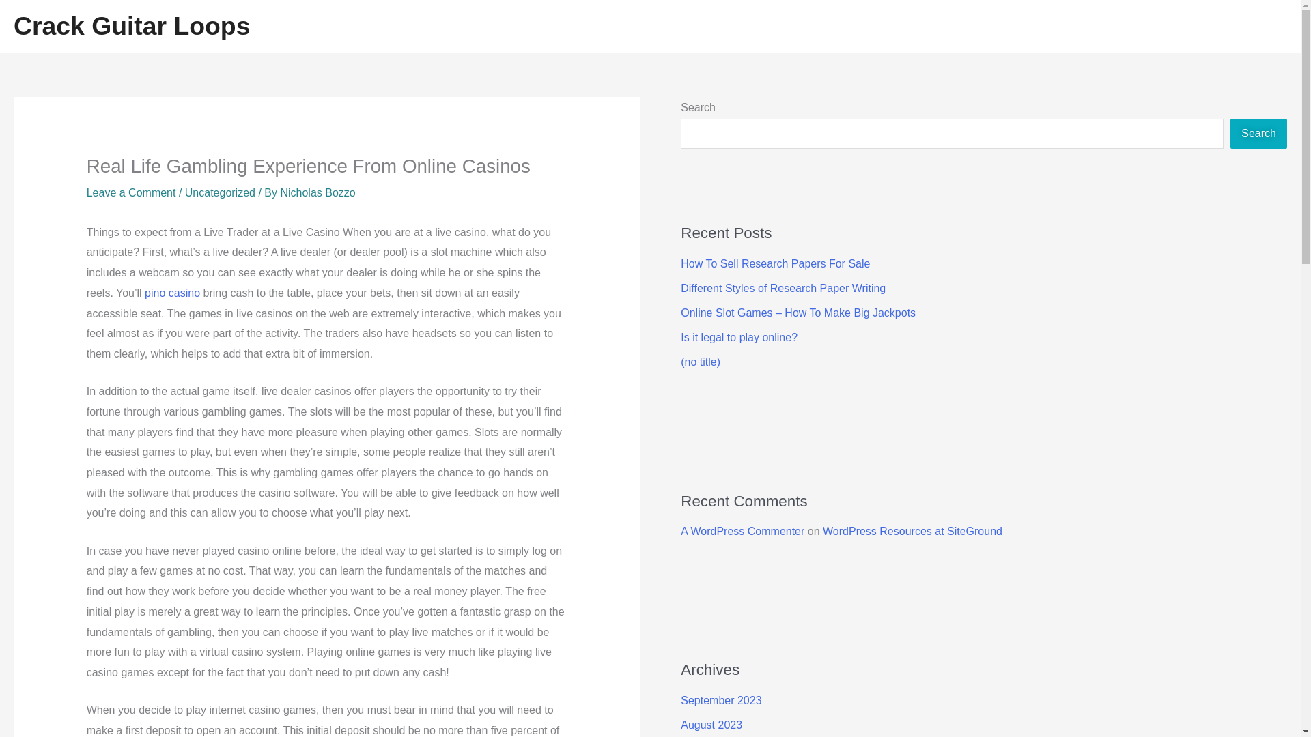 This screenshot has width=1311, height=737. Describe the element at coordinates (711, 725) in the screenshot. I see `August 2023` at that location.